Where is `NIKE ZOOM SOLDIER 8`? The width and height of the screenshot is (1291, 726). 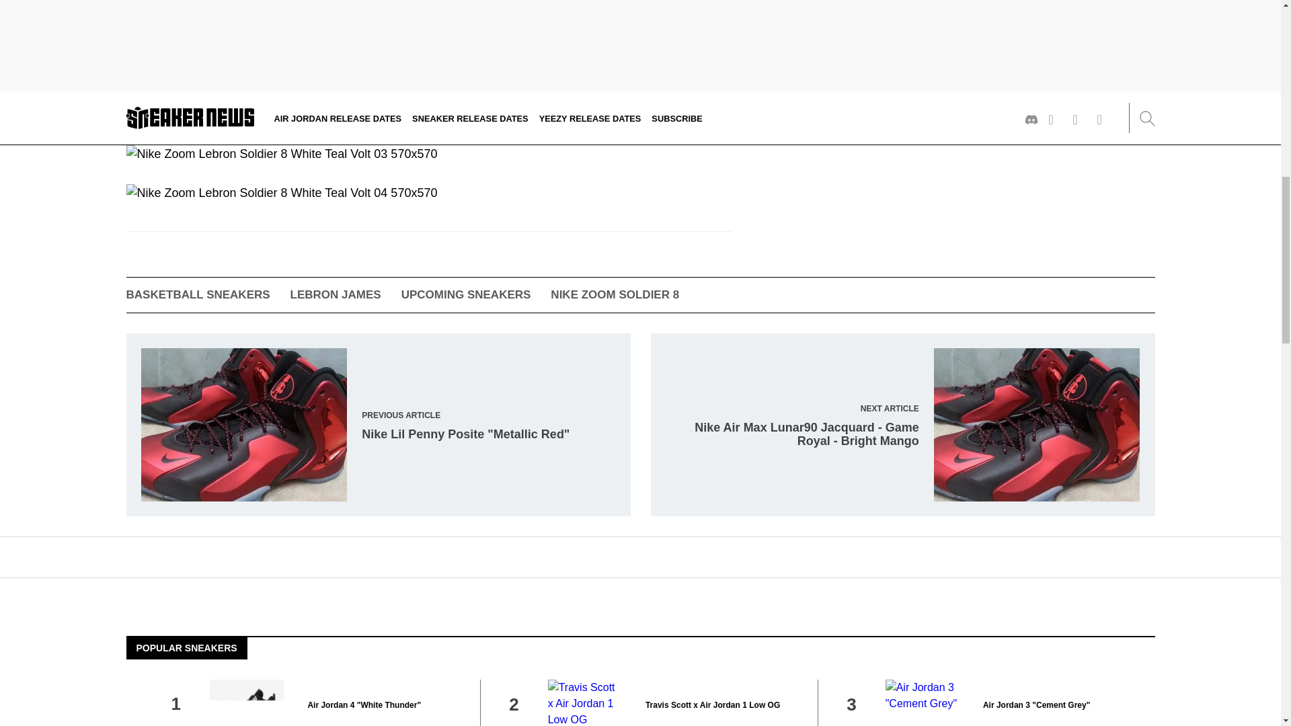 NIKE ZOOM SOLDIER 8 is located at coordinates (615, 294).